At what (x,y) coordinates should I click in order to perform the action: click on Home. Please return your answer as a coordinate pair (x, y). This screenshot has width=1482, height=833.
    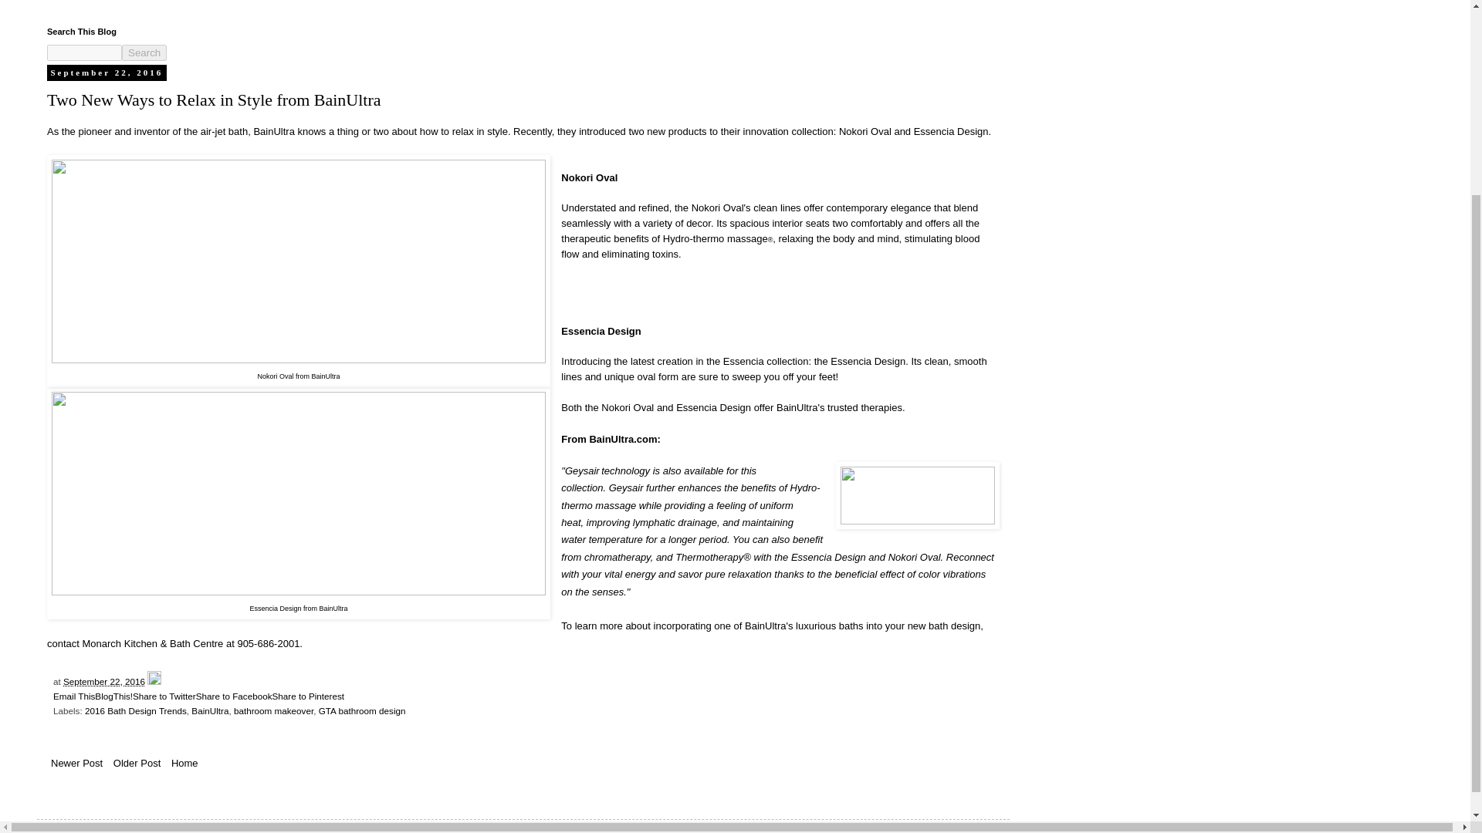
    Looking at the image, I should click on (184, 764).